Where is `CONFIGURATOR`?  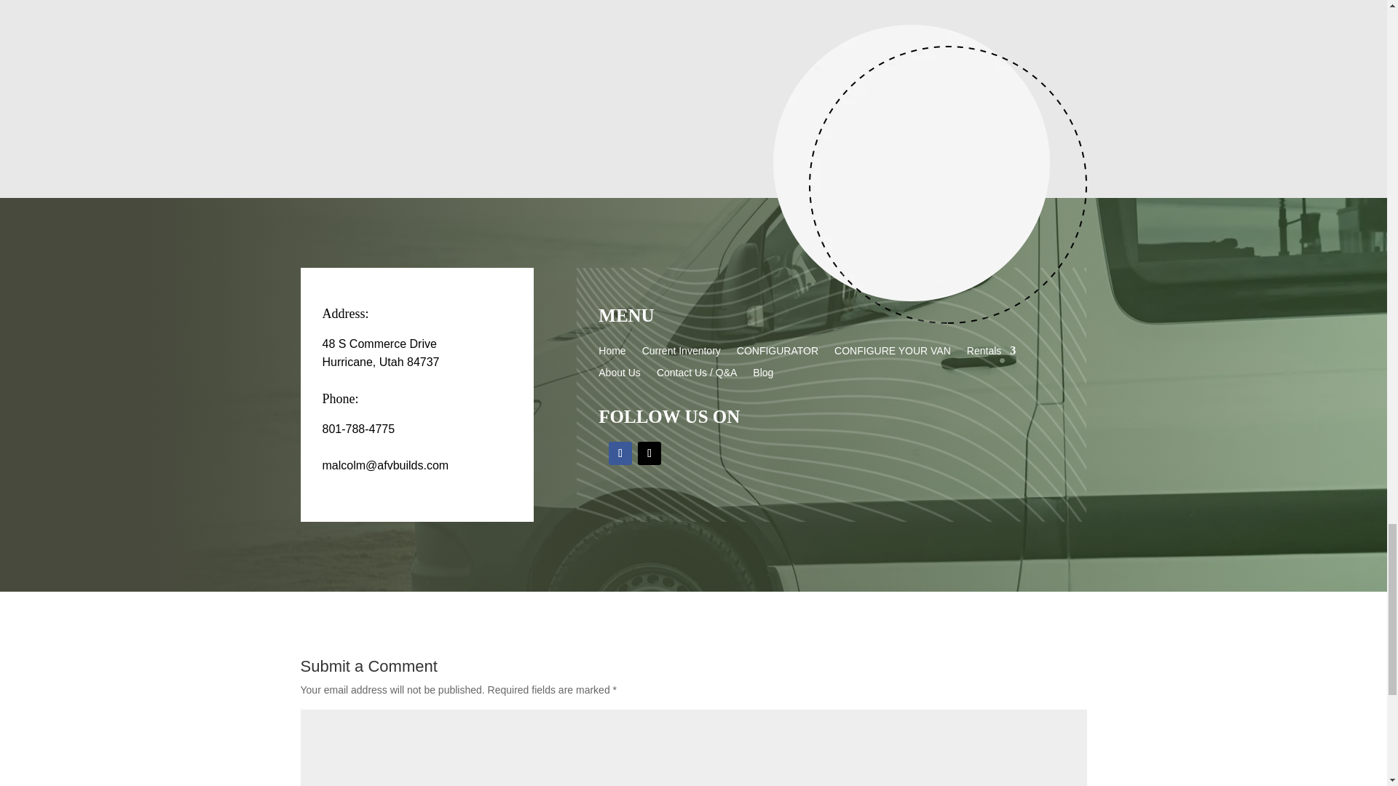 CONFIGURATOR is located at coordinates (777, 354).